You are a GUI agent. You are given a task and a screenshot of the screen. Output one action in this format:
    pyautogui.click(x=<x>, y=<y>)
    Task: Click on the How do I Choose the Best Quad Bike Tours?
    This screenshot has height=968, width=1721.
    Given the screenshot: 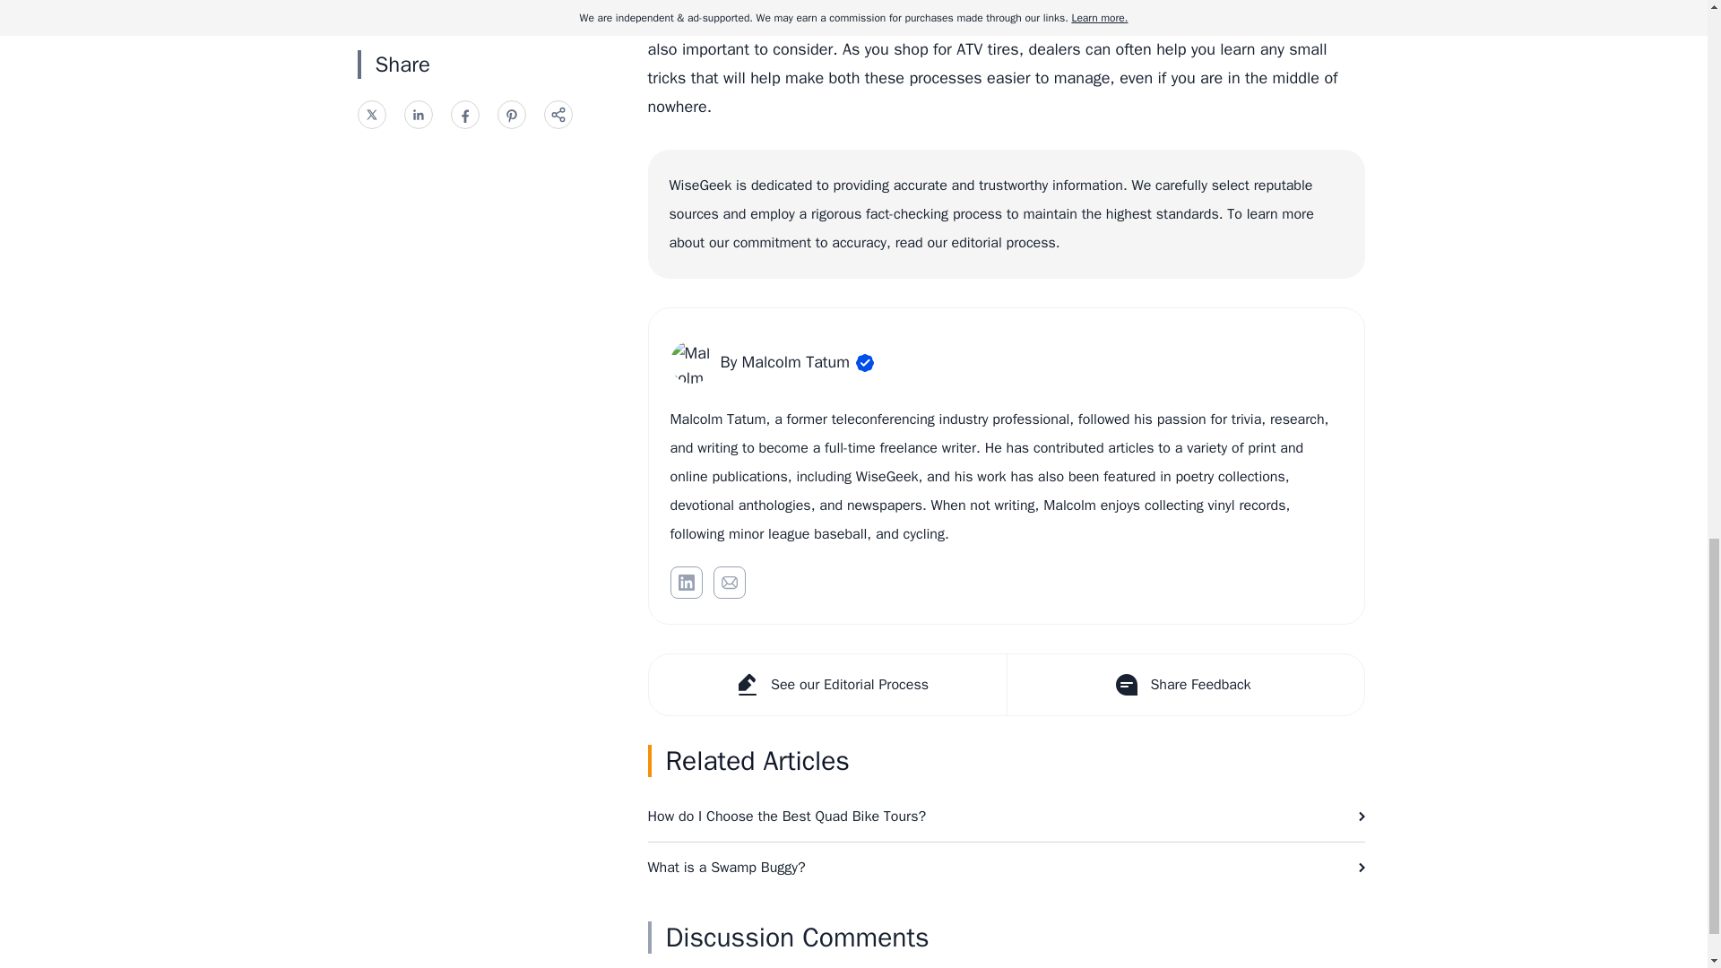 What is the action you would take?
    pyautogui.click(x=1006, y=816)
    